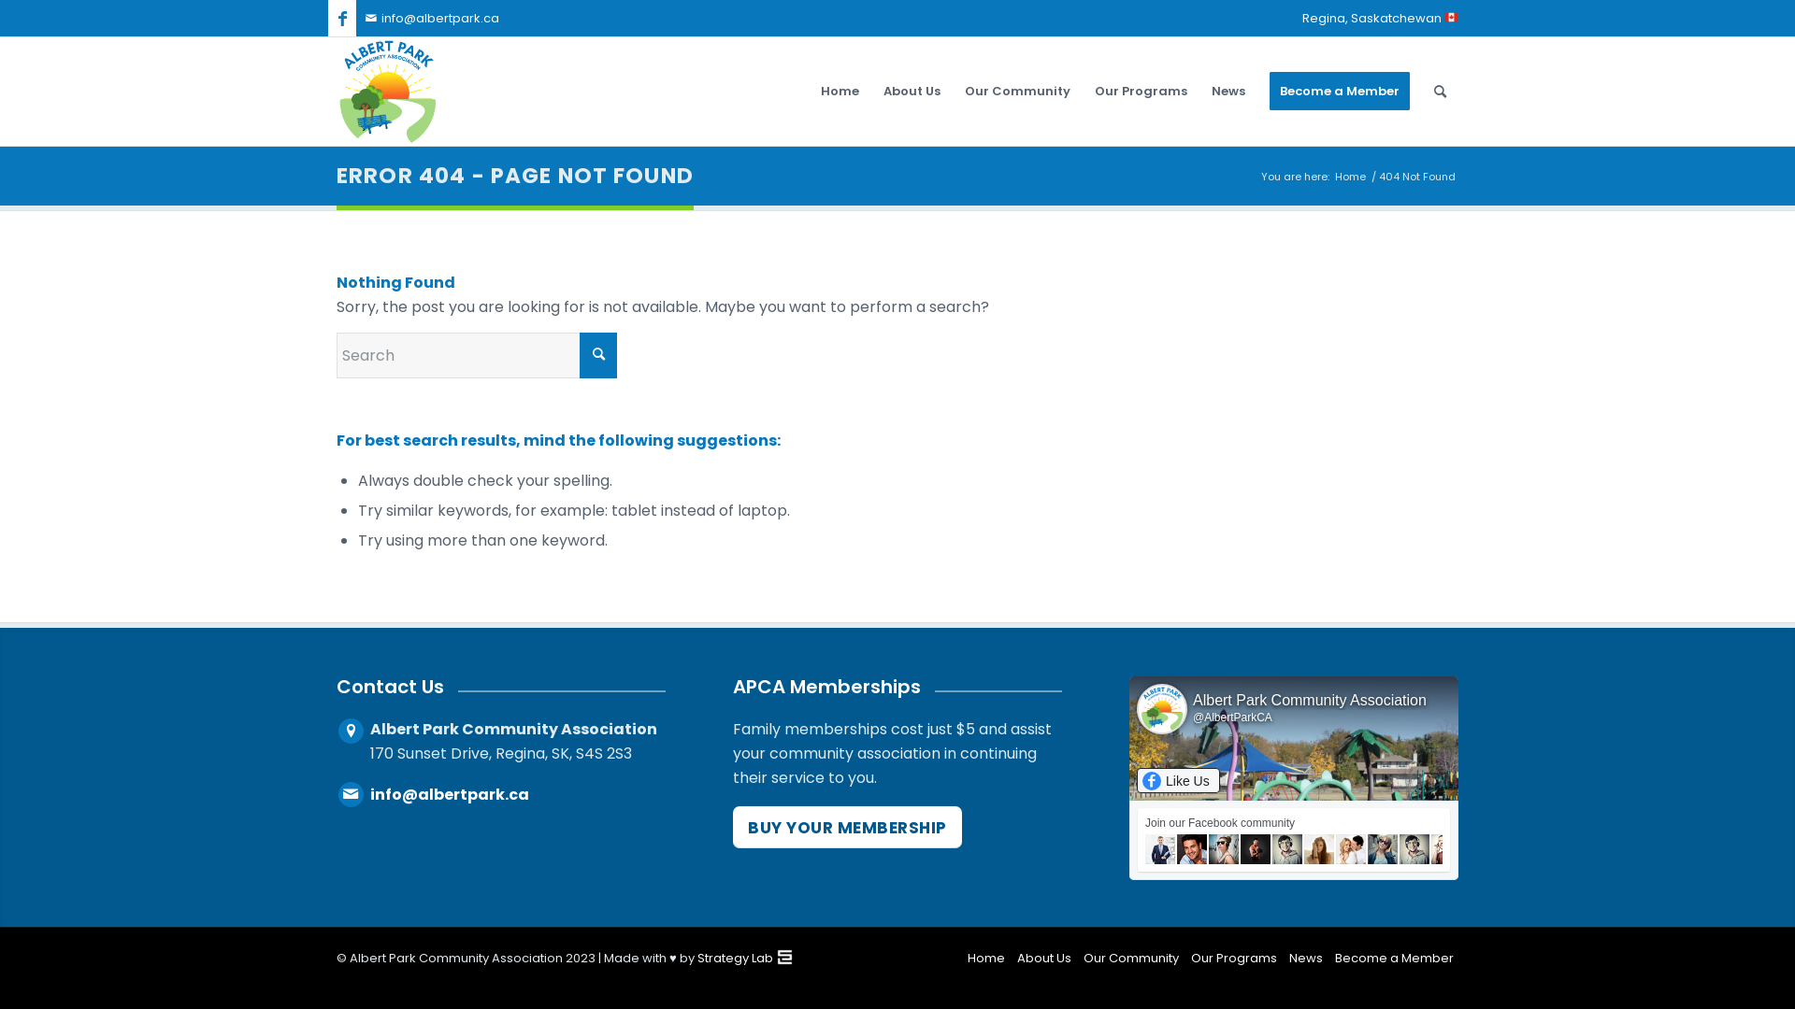  I want to click on News, so click(1228, 92).